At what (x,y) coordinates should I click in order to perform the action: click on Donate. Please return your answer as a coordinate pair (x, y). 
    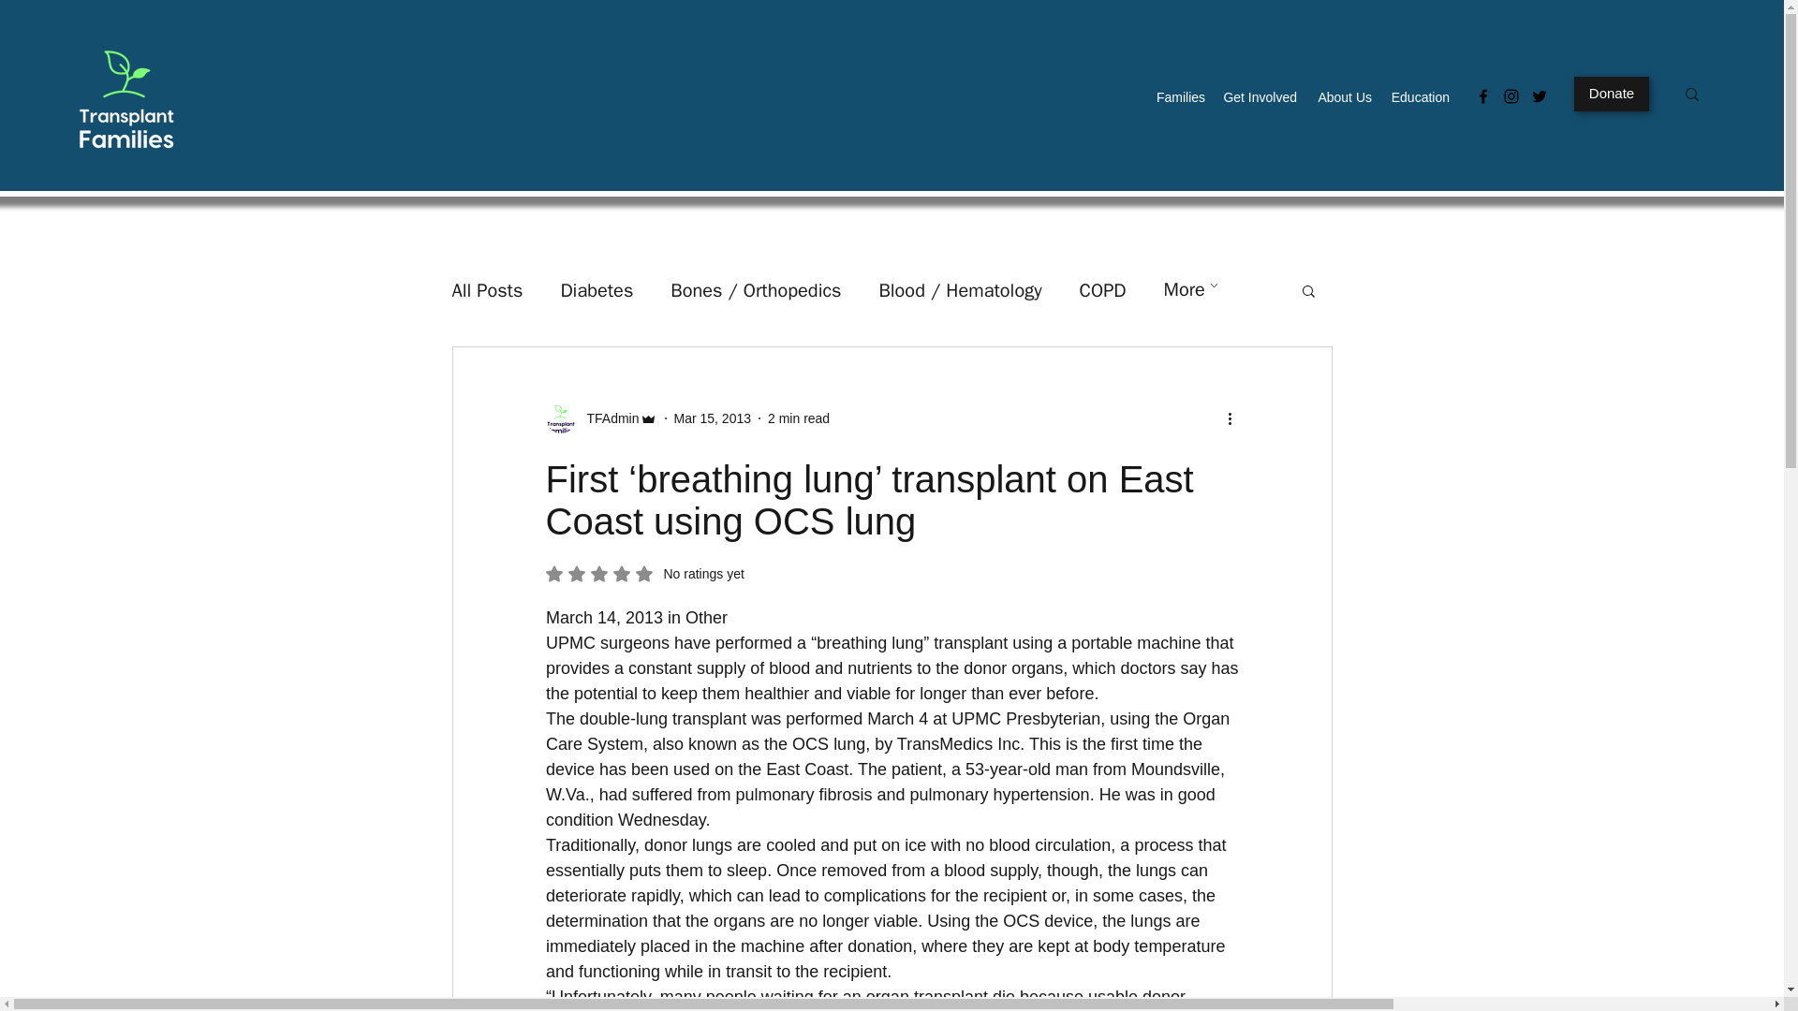
    Looking at the image, I should click on (1611, 94).